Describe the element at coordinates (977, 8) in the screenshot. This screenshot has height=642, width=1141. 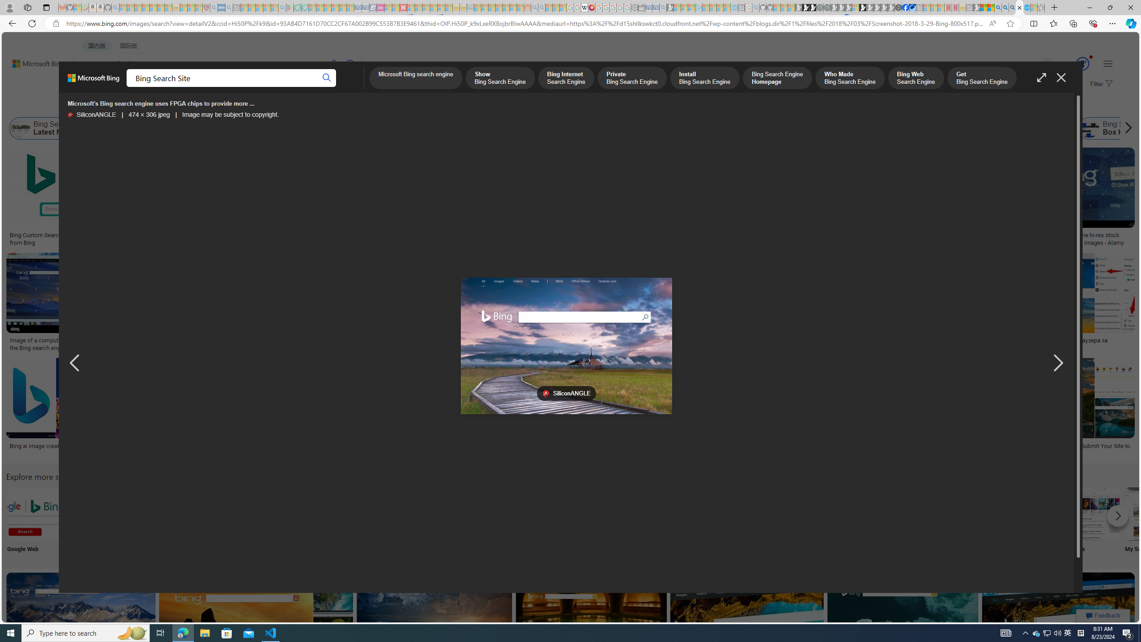
I see `MSN - Sleeping` at that location.